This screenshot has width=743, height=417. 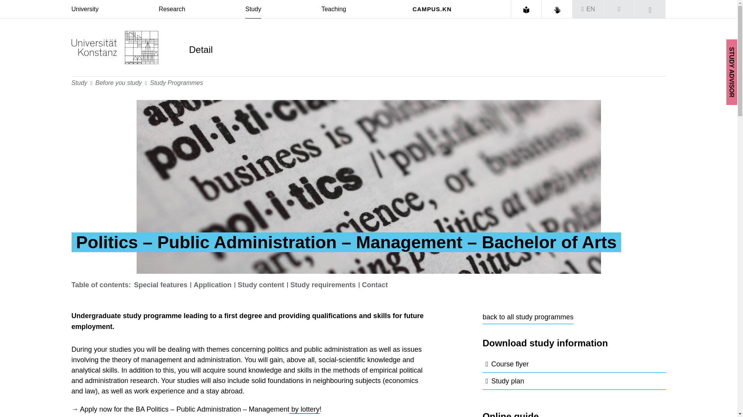 What do you see at coordinates (588, 9) in the screenshot?
I see `Sprache wechseln` at bounding box center [588, 9].